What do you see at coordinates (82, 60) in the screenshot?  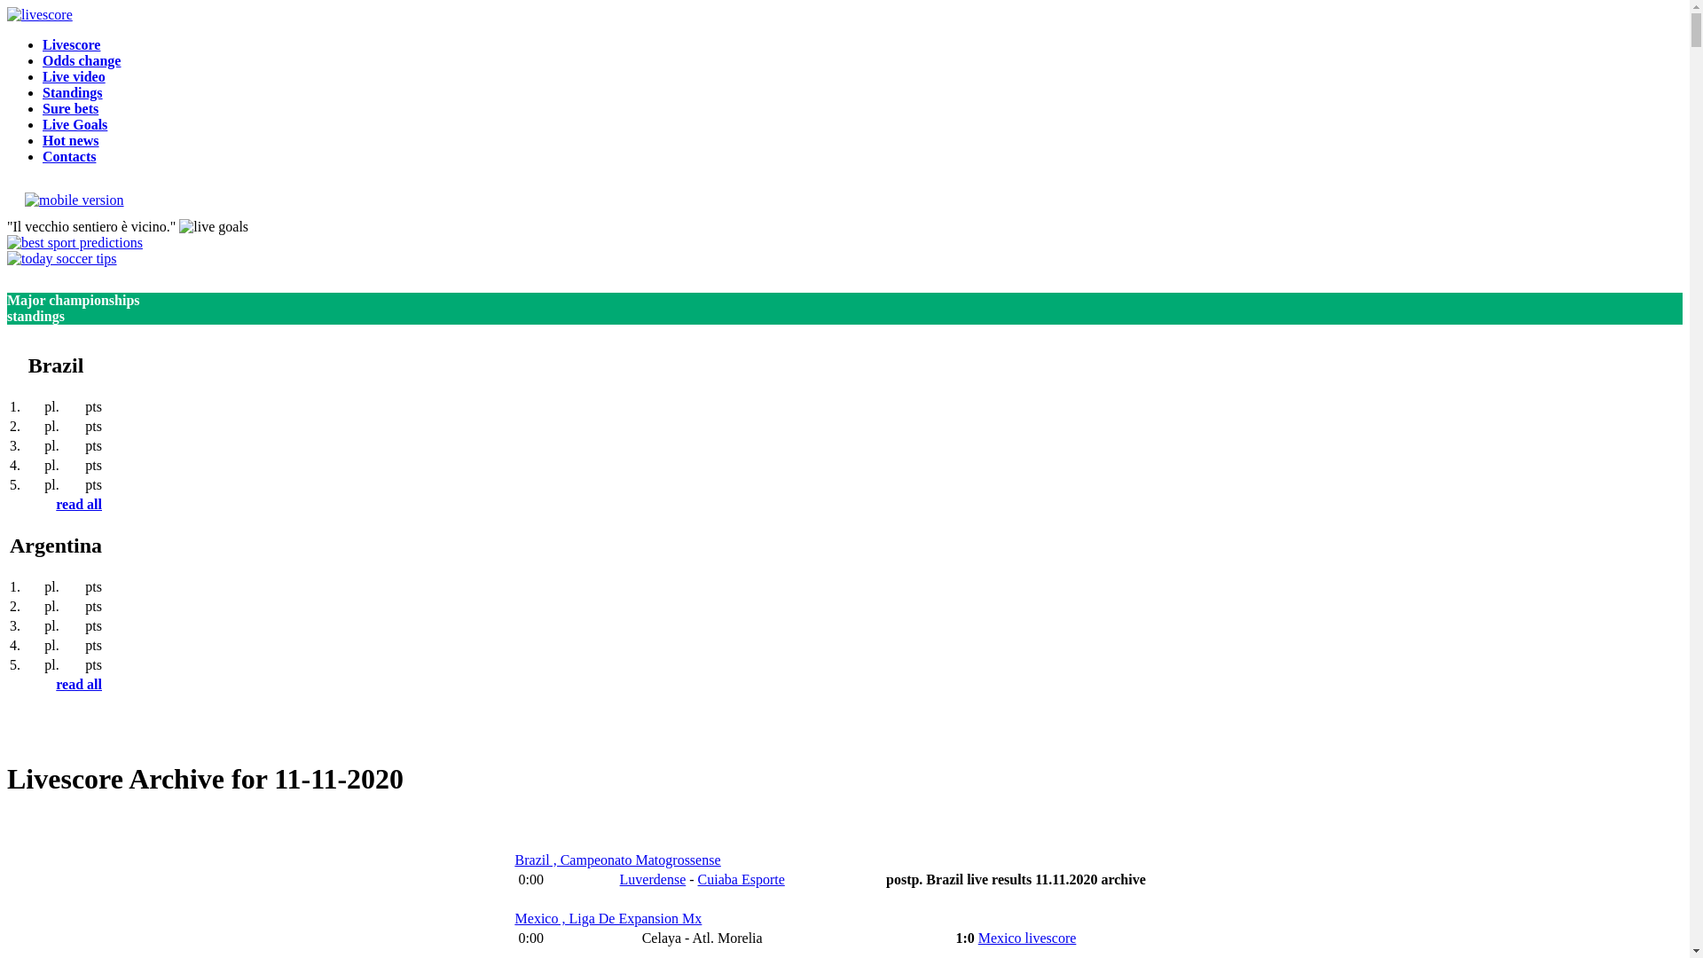 I see `Odds change` at bounding box center [82, 60].